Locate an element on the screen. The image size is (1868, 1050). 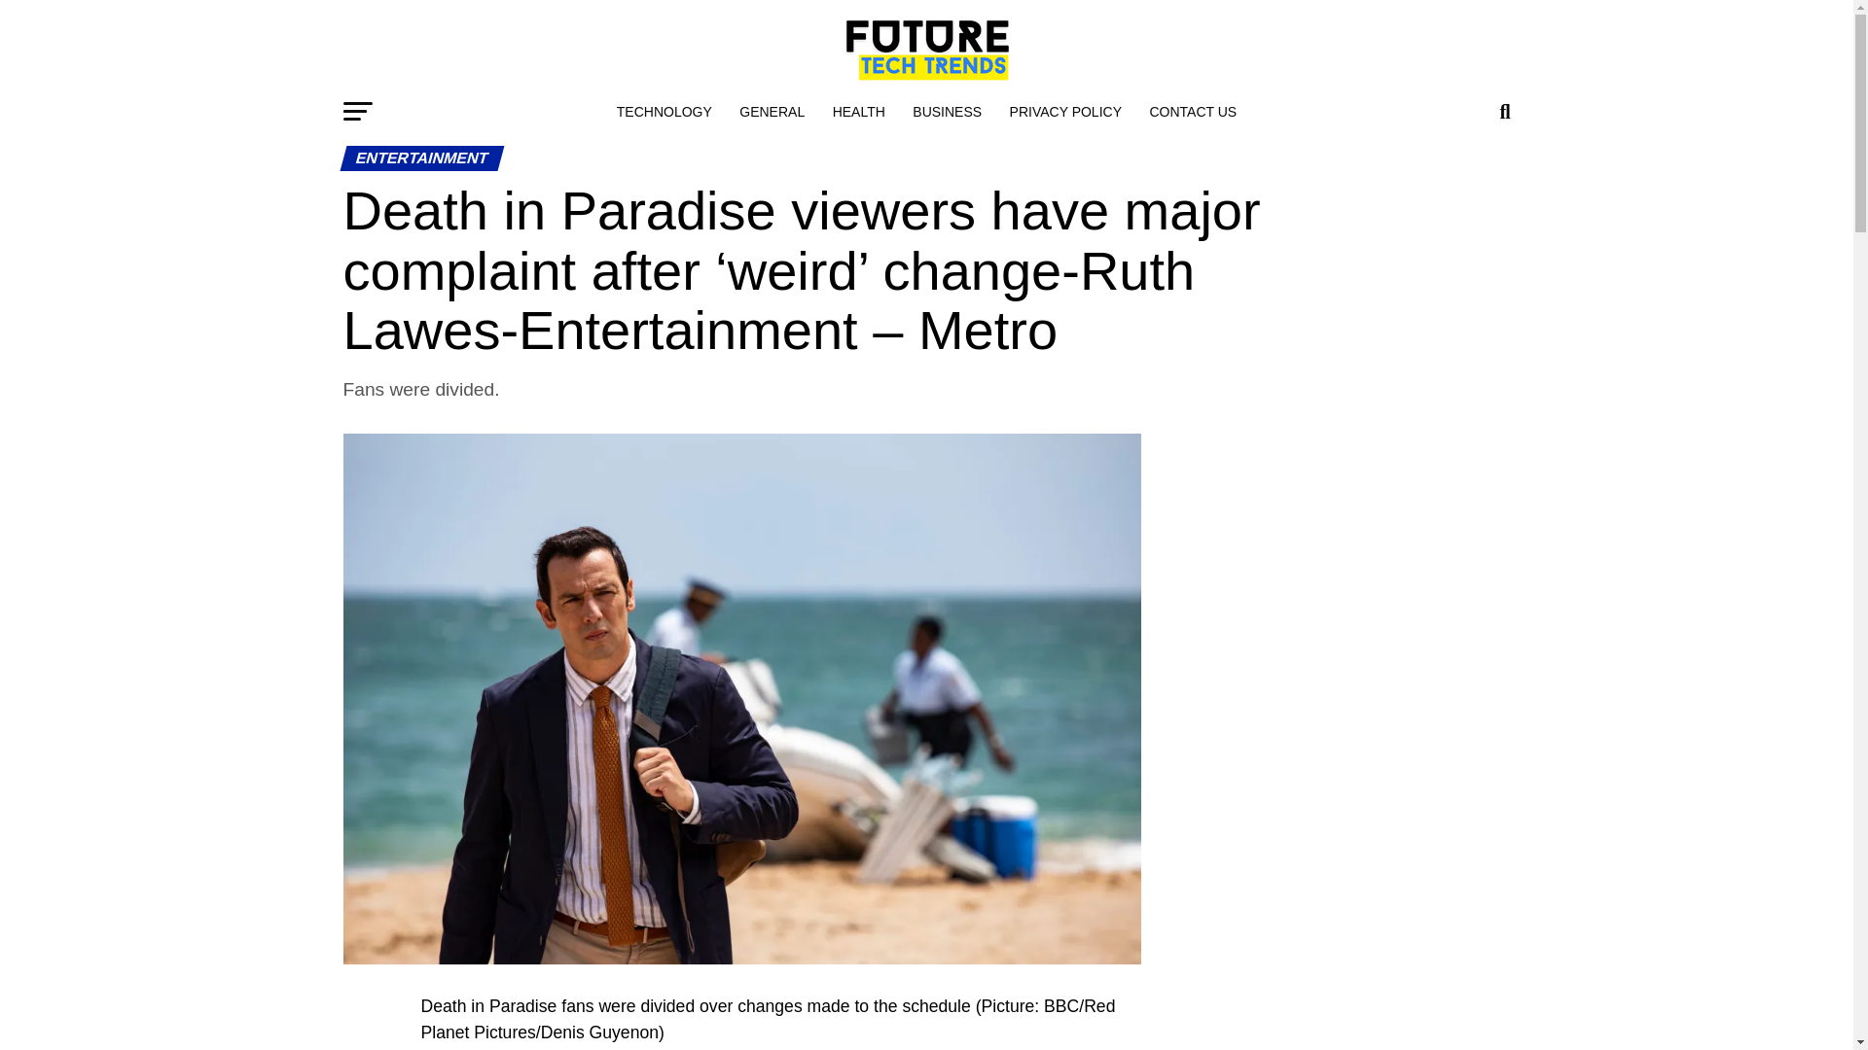
PRIVACY POLICY is located at coordinates (1065, 111).